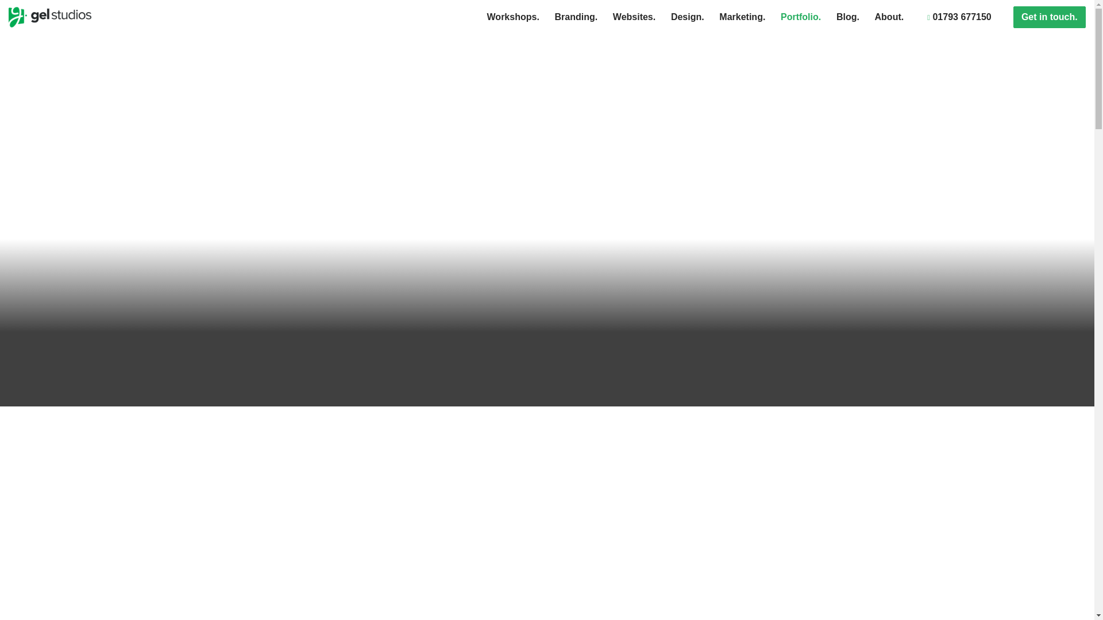 The width and height of the screenshot is (1103, 620). Describe the element at coordinates (633, 17) in the screenshot. I see `Websites.` at that location.